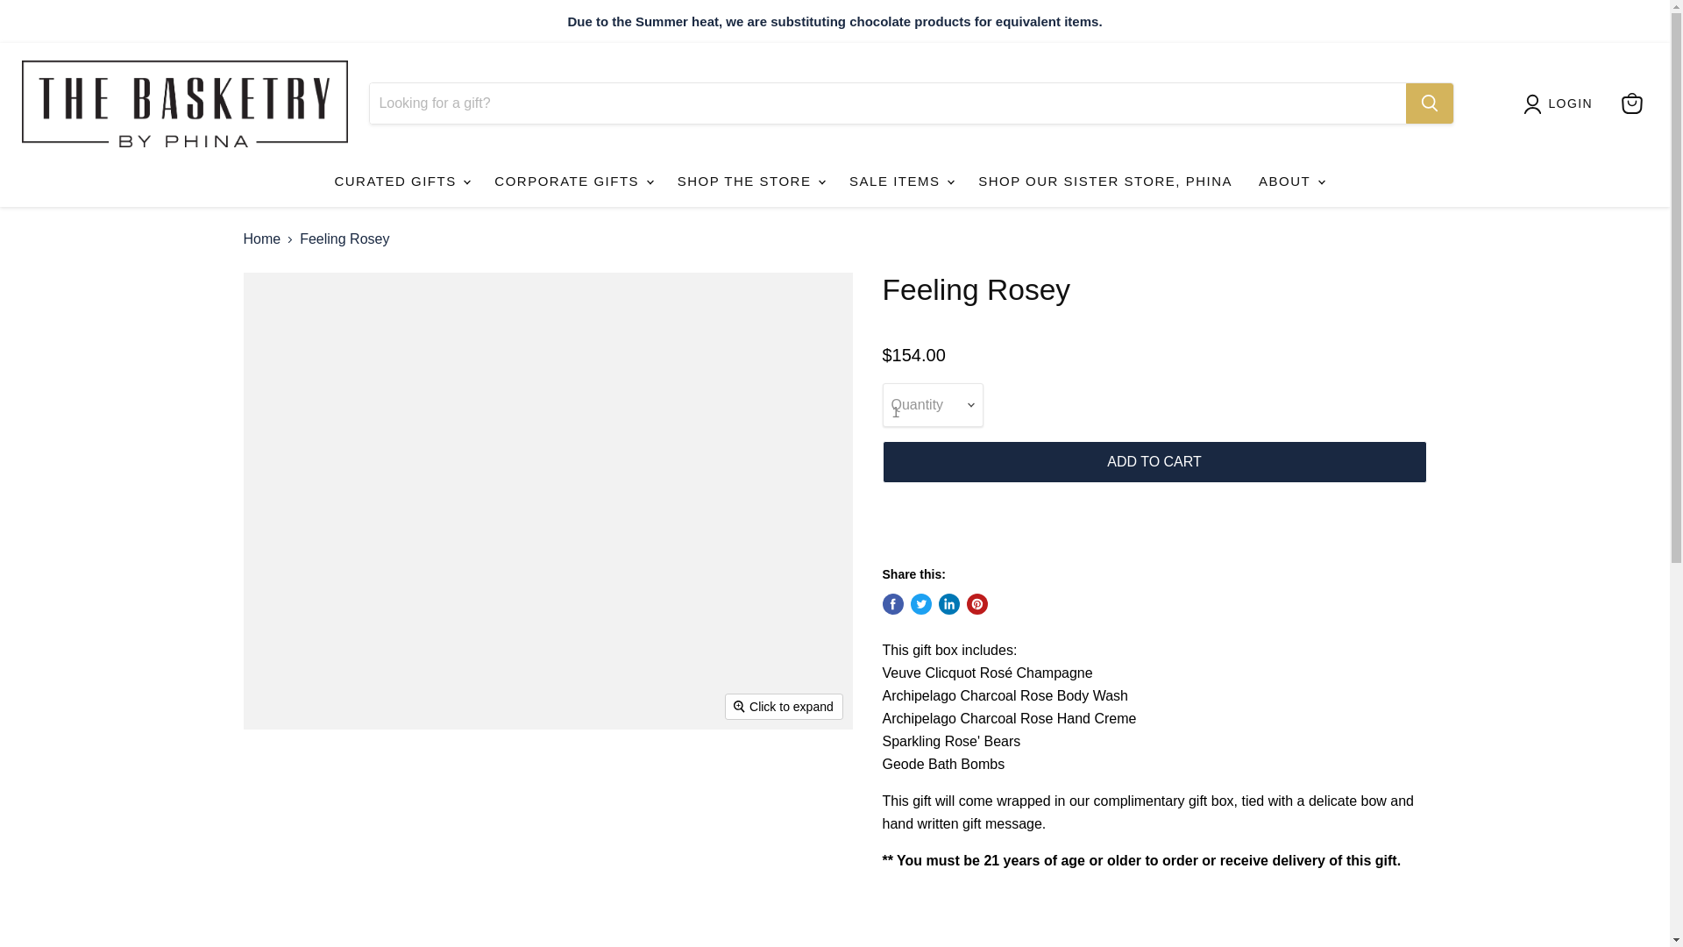 The height and width of the screenshot is (947, 1683). What do you see at coordinates (750, 181) in the screenshot?
I see `SHOP THE STORE` at bounding box center [750, 181].